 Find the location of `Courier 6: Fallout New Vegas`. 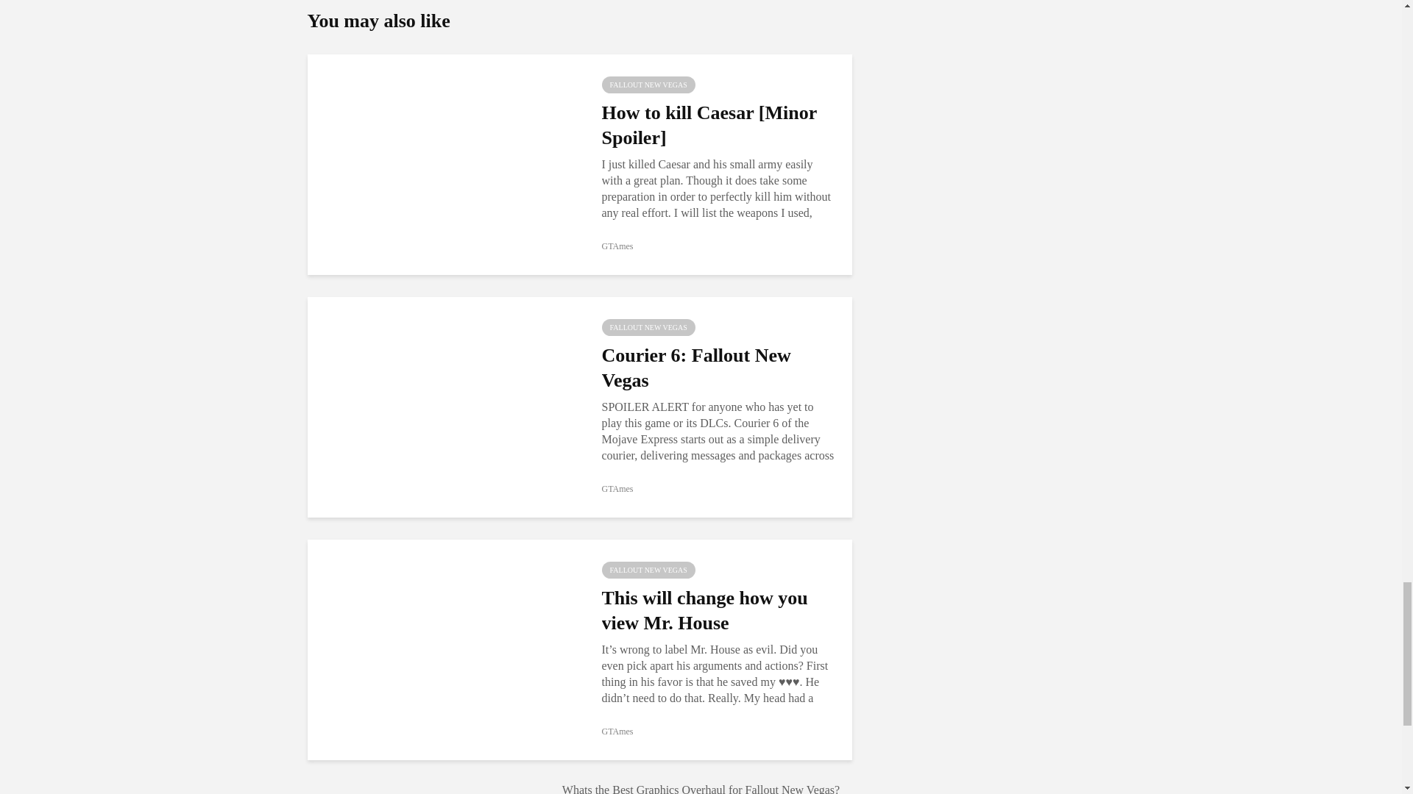

Courier 6: Fallout New Vegas is located at coordinates (443, 406).